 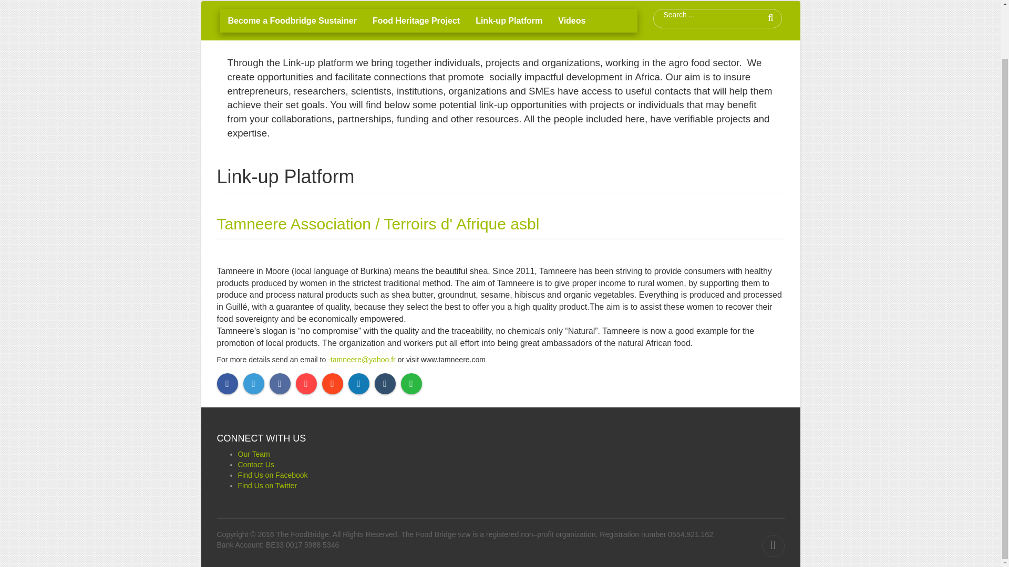 I want to click on Search ..., so click(x=699, y=15).